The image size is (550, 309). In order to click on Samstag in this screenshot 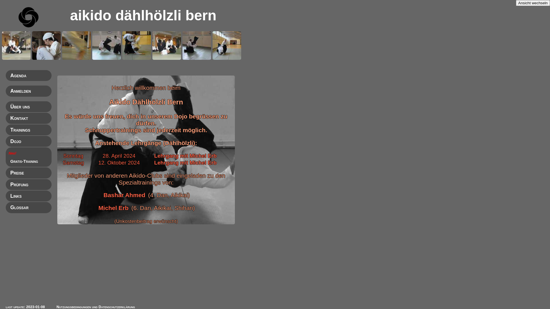, I will do `click(73, 163)`.